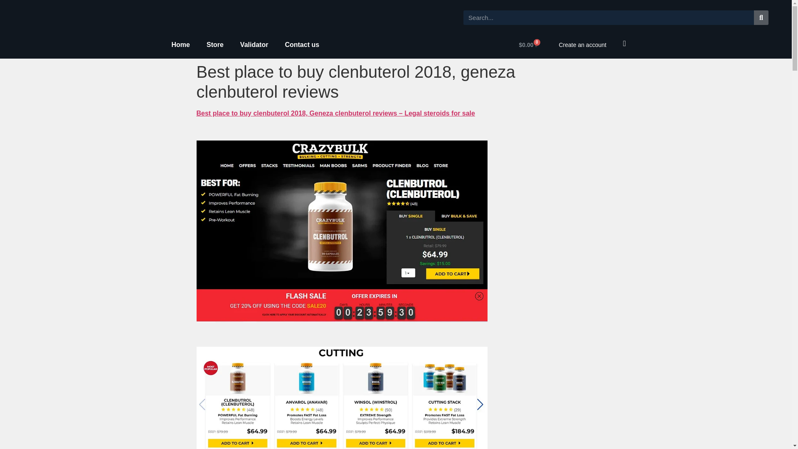 The width and height of the screenshot is (798, 449). What do you see at coordinates (180, 45) in the screenshot?
I see `Home` at bounding box center [180, 45].